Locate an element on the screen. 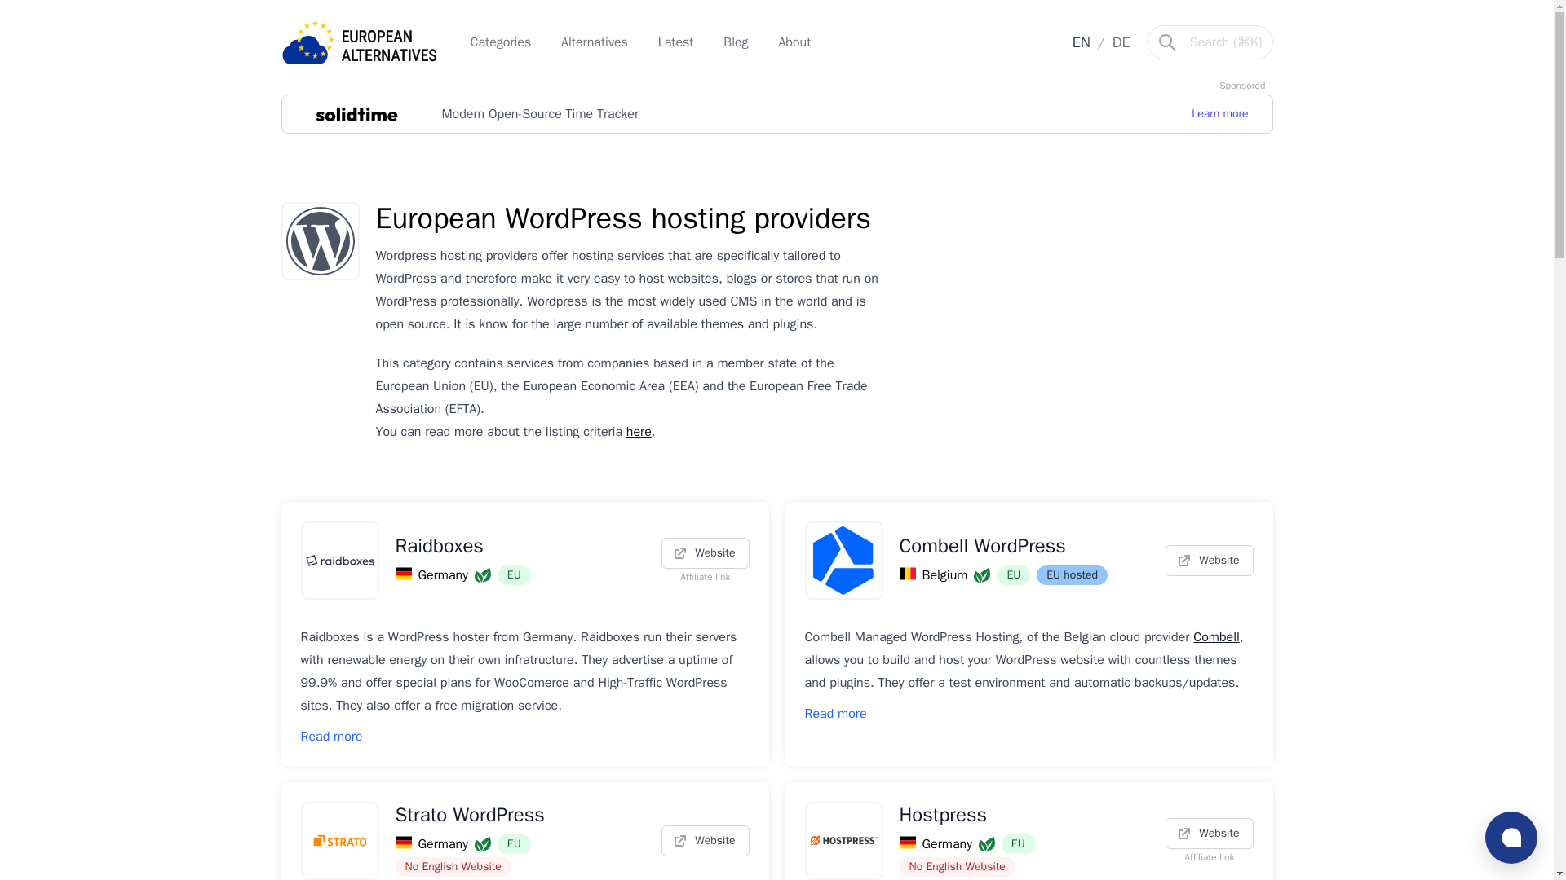  Website is located at coordinates (705, 841).